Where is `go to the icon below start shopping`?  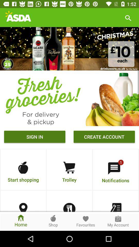
go to the icon below start shopping is located at coordinates (23, 207).